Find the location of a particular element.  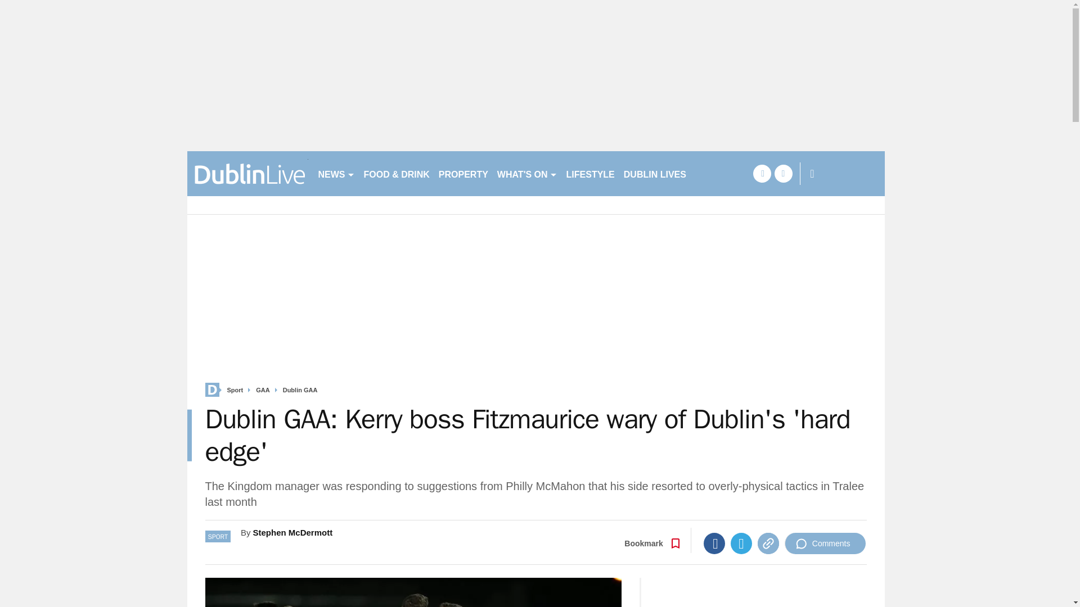

Facebook is located at coordinates (714, 543).